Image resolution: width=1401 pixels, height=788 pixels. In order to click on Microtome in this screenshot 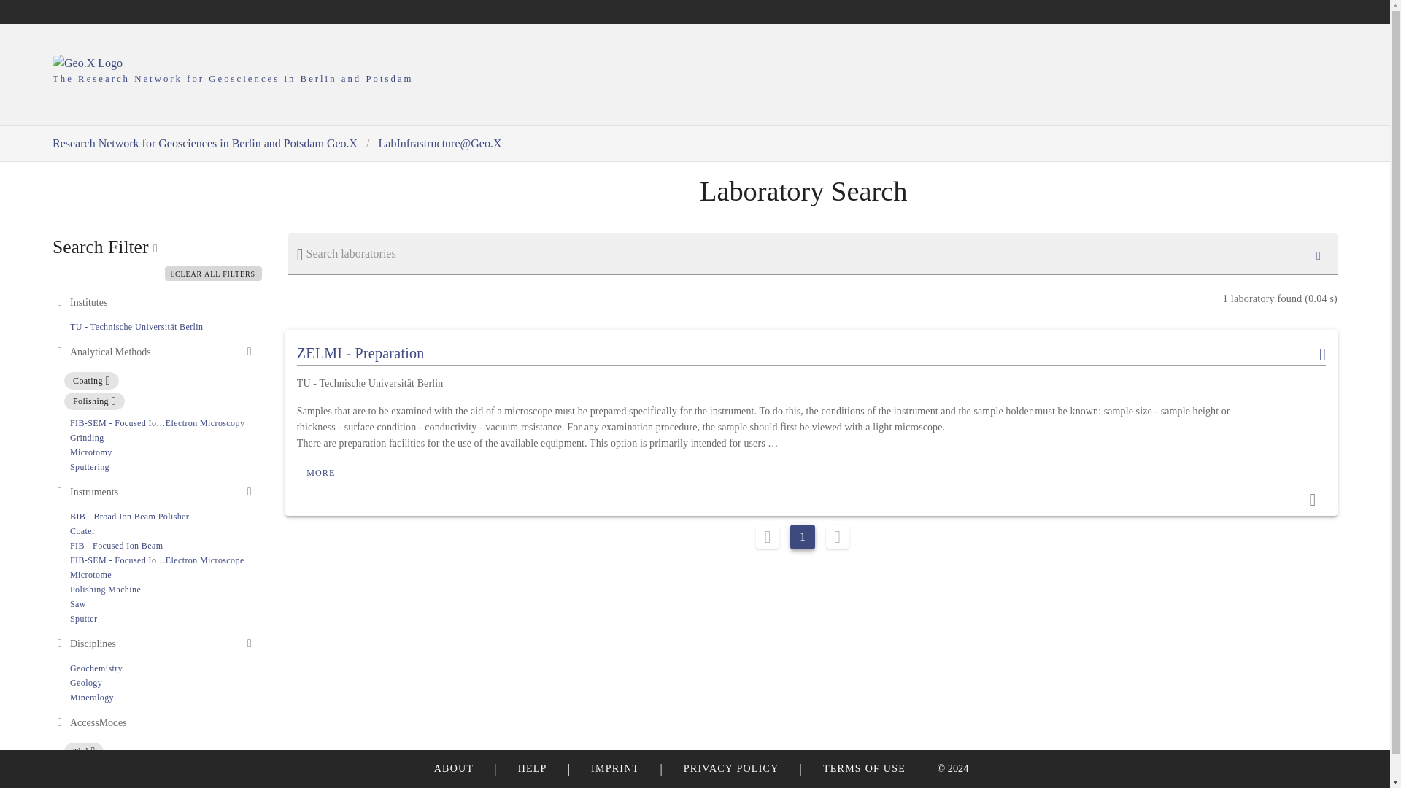, I will do `click(90, 574)`.